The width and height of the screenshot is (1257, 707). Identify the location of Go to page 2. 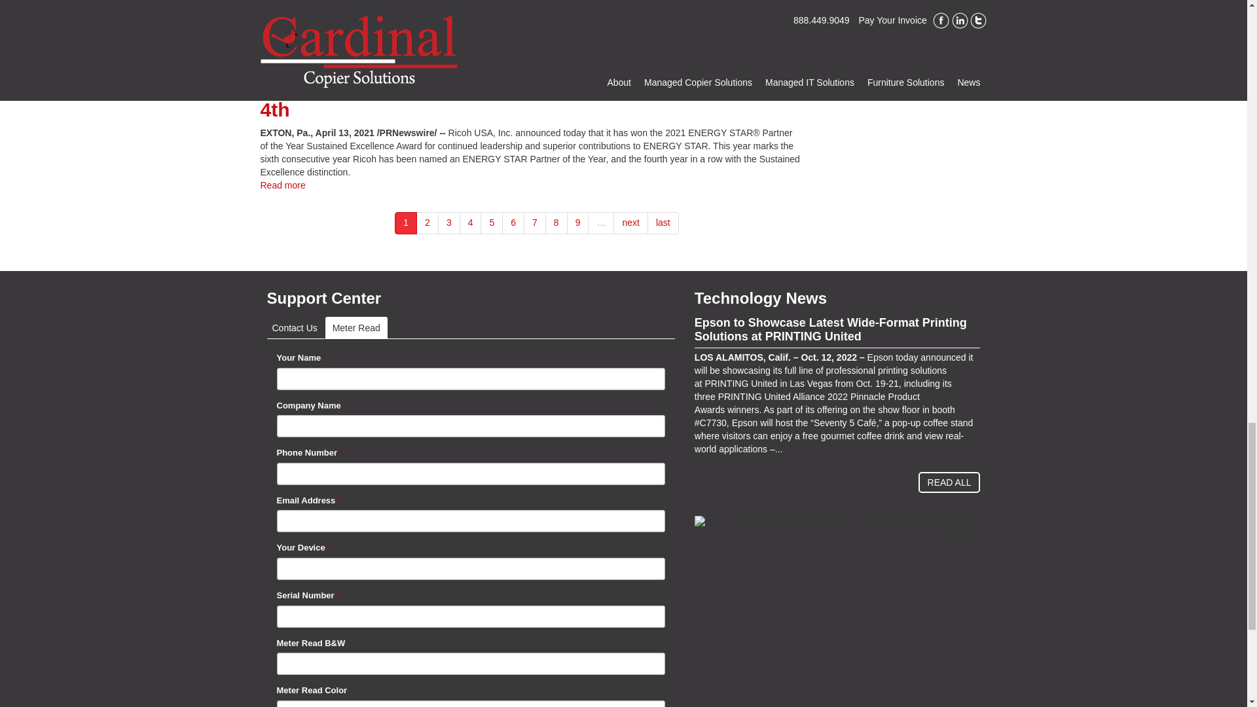
(427, 223).